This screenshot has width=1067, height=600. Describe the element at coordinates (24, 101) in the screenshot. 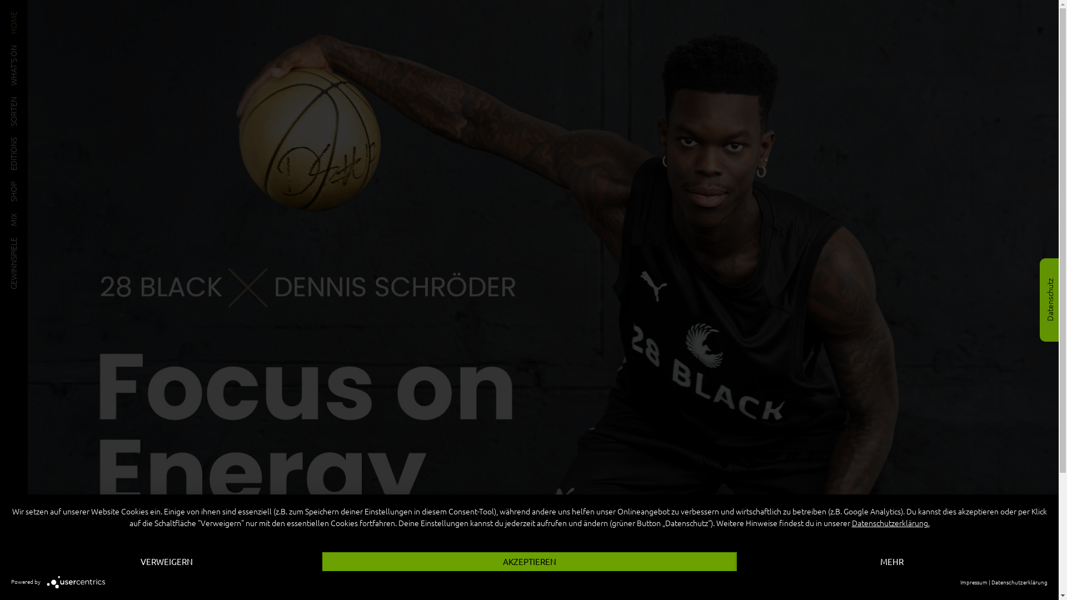

I see `SORTEN` at that location.